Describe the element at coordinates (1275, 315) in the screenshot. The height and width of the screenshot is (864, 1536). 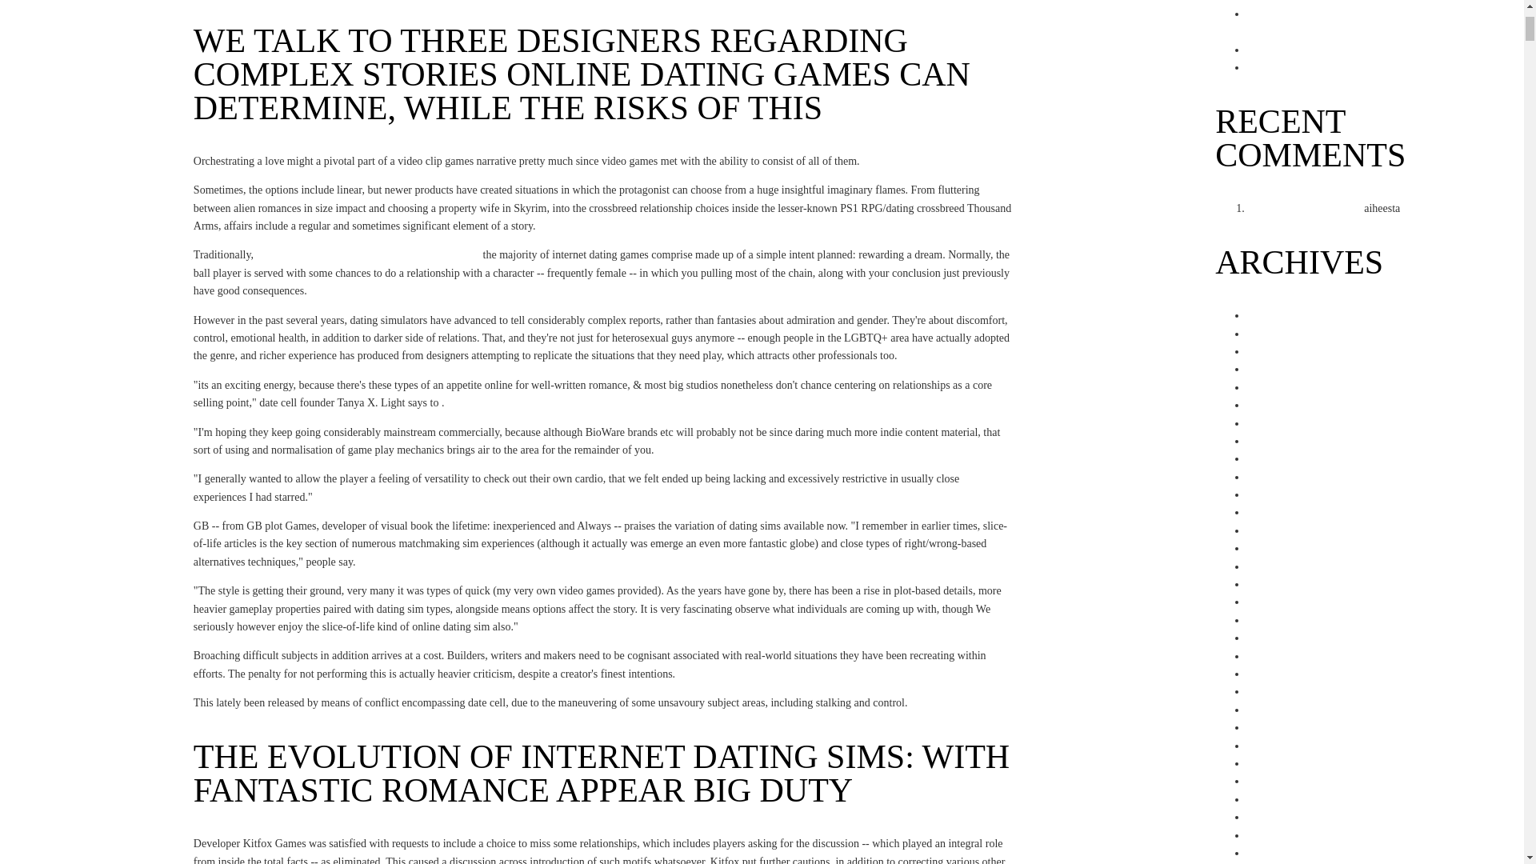
I see `elokuu 2024` at that location.